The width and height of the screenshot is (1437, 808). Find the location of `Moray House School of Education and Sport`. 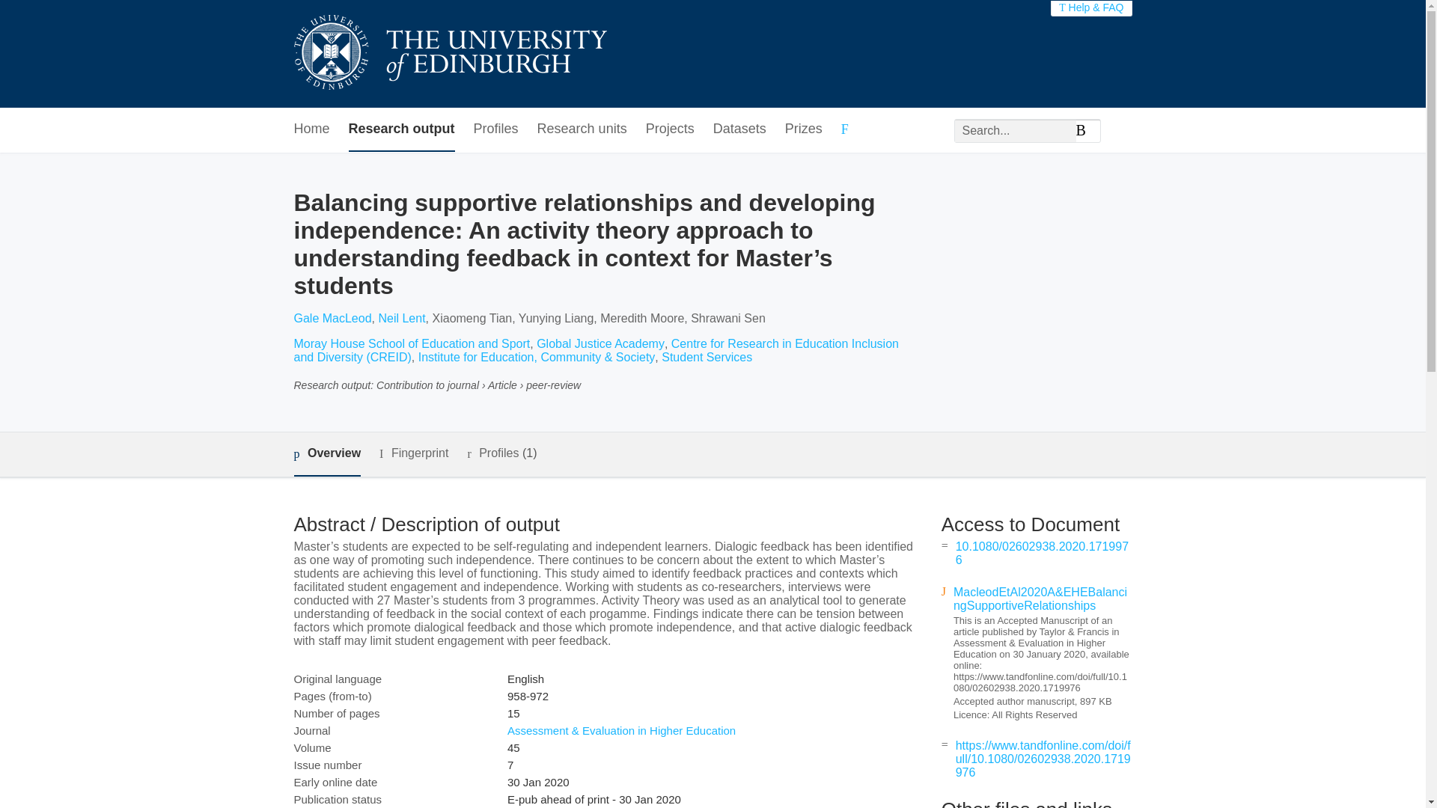

Moray House School of Education and Sport is located at coordinates (412, 343).